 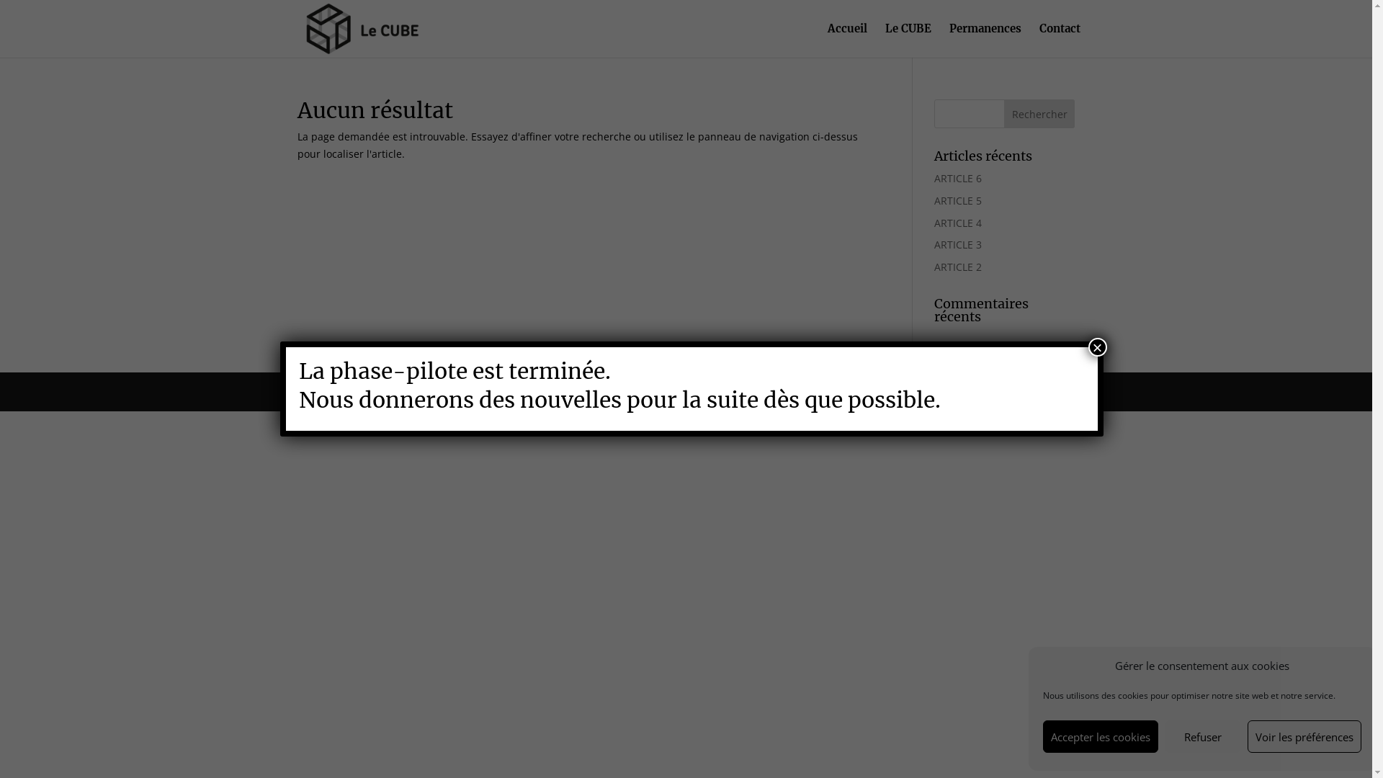 What do you see at coordinates (958, 223) in the screenshot?
I see `ARTICLE 4` at bounding box center [958, 223].